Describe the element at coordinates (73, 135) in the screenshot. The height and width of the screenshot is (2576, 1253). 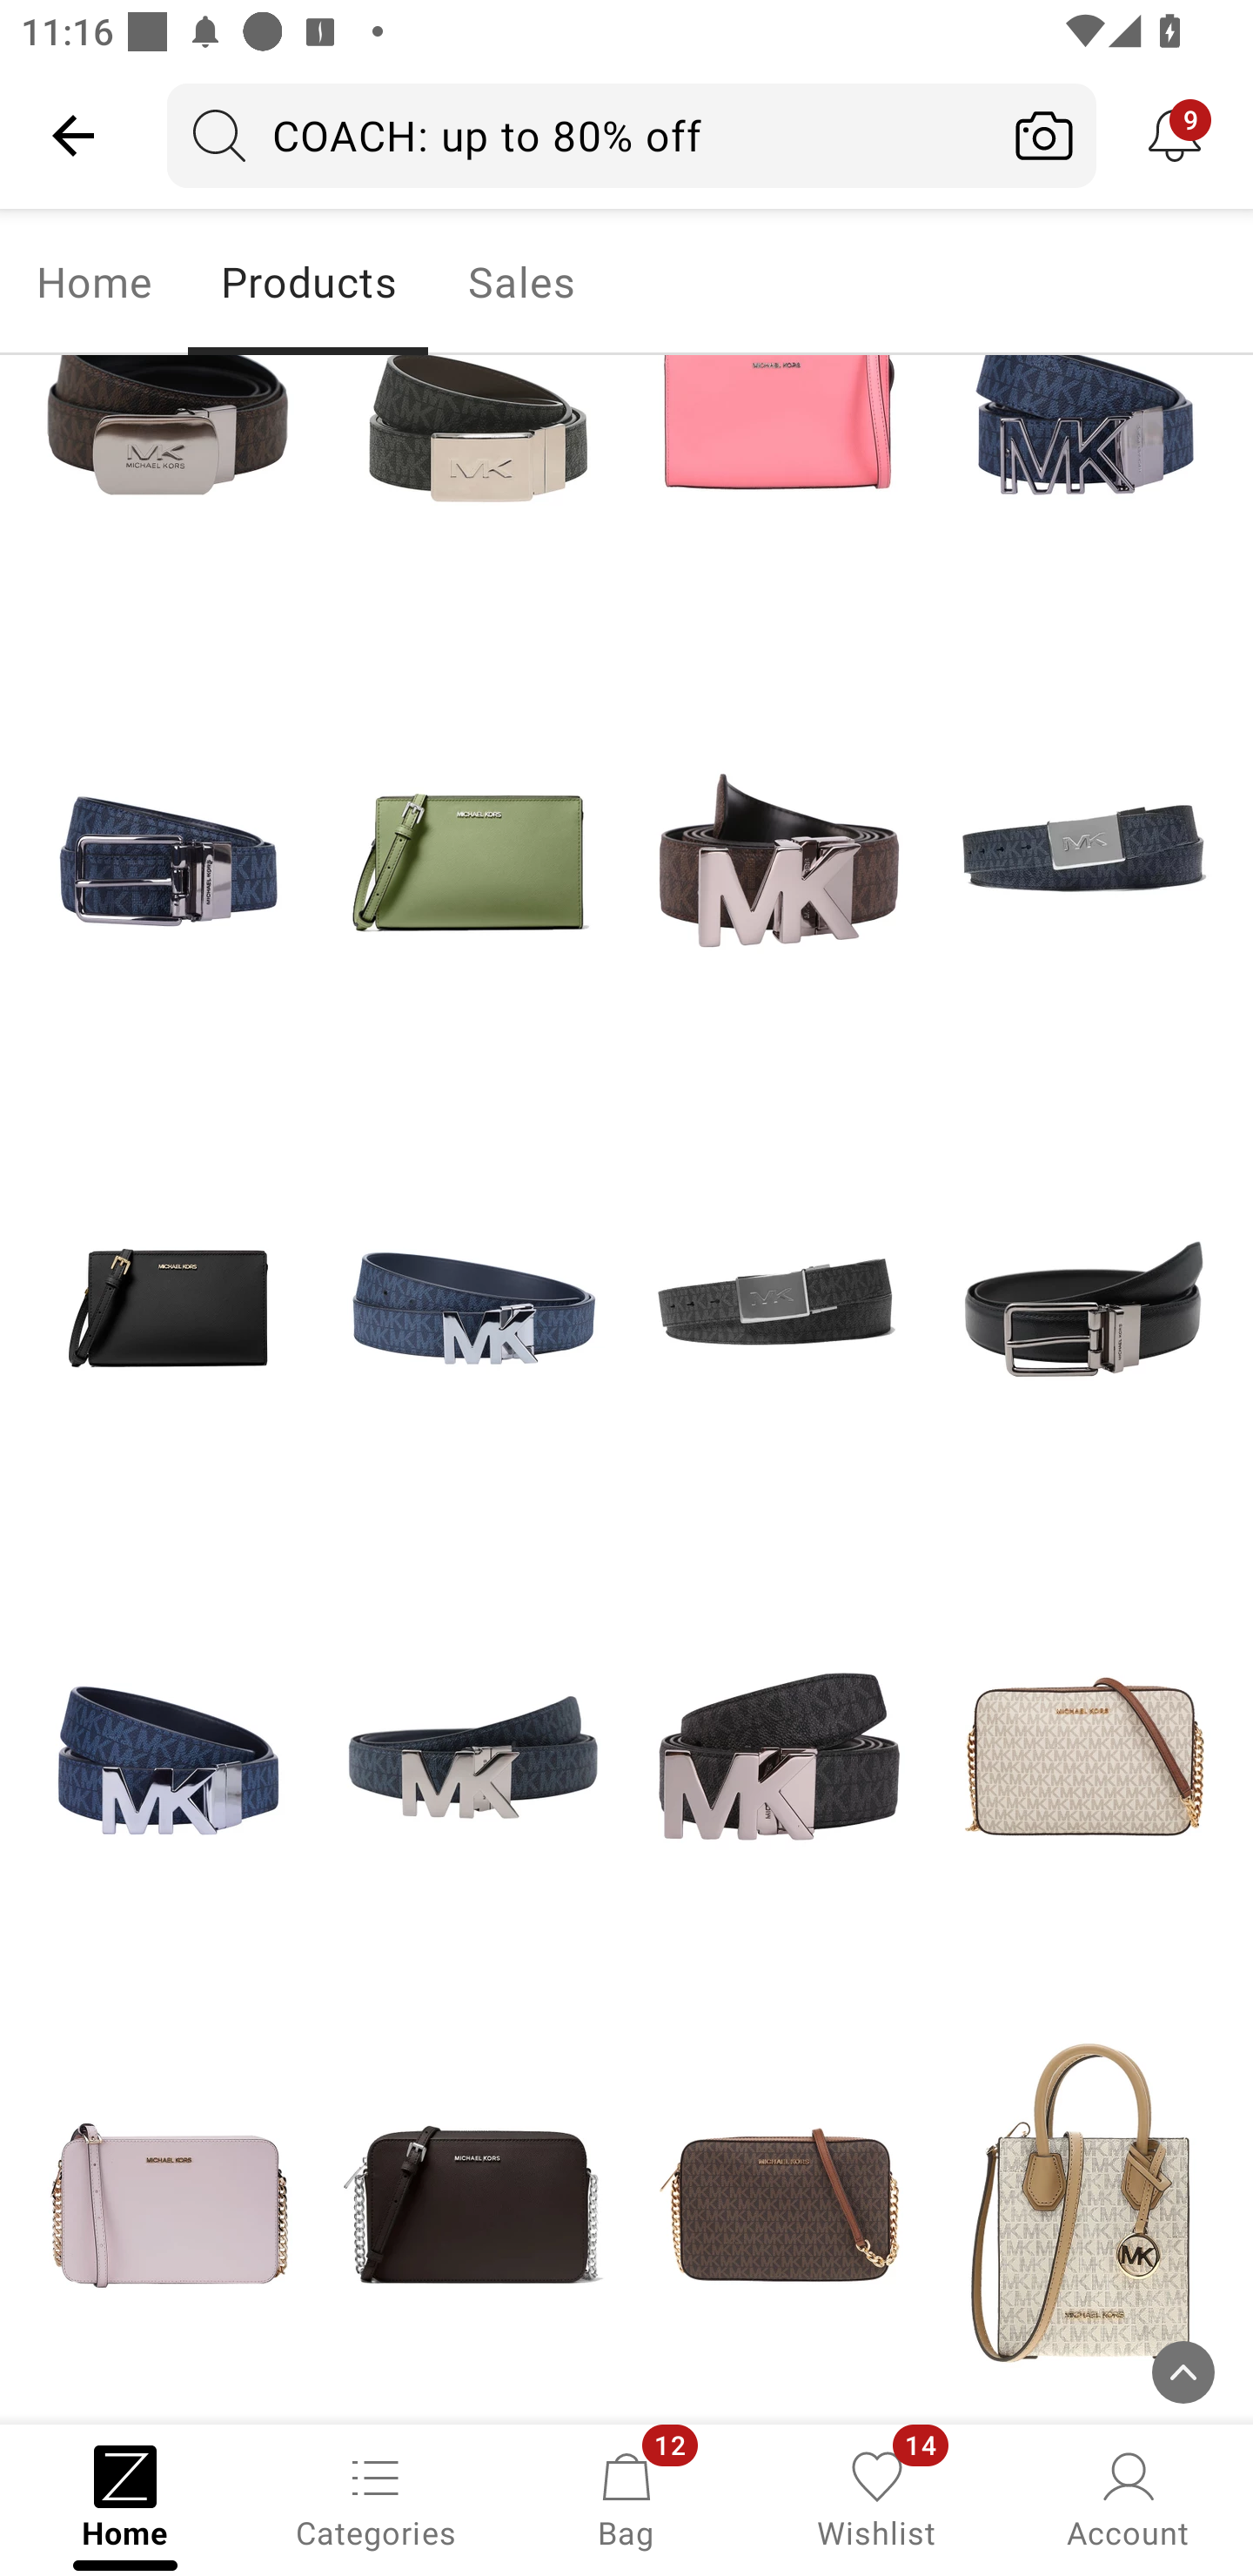
I see `Navigate up` at that location.